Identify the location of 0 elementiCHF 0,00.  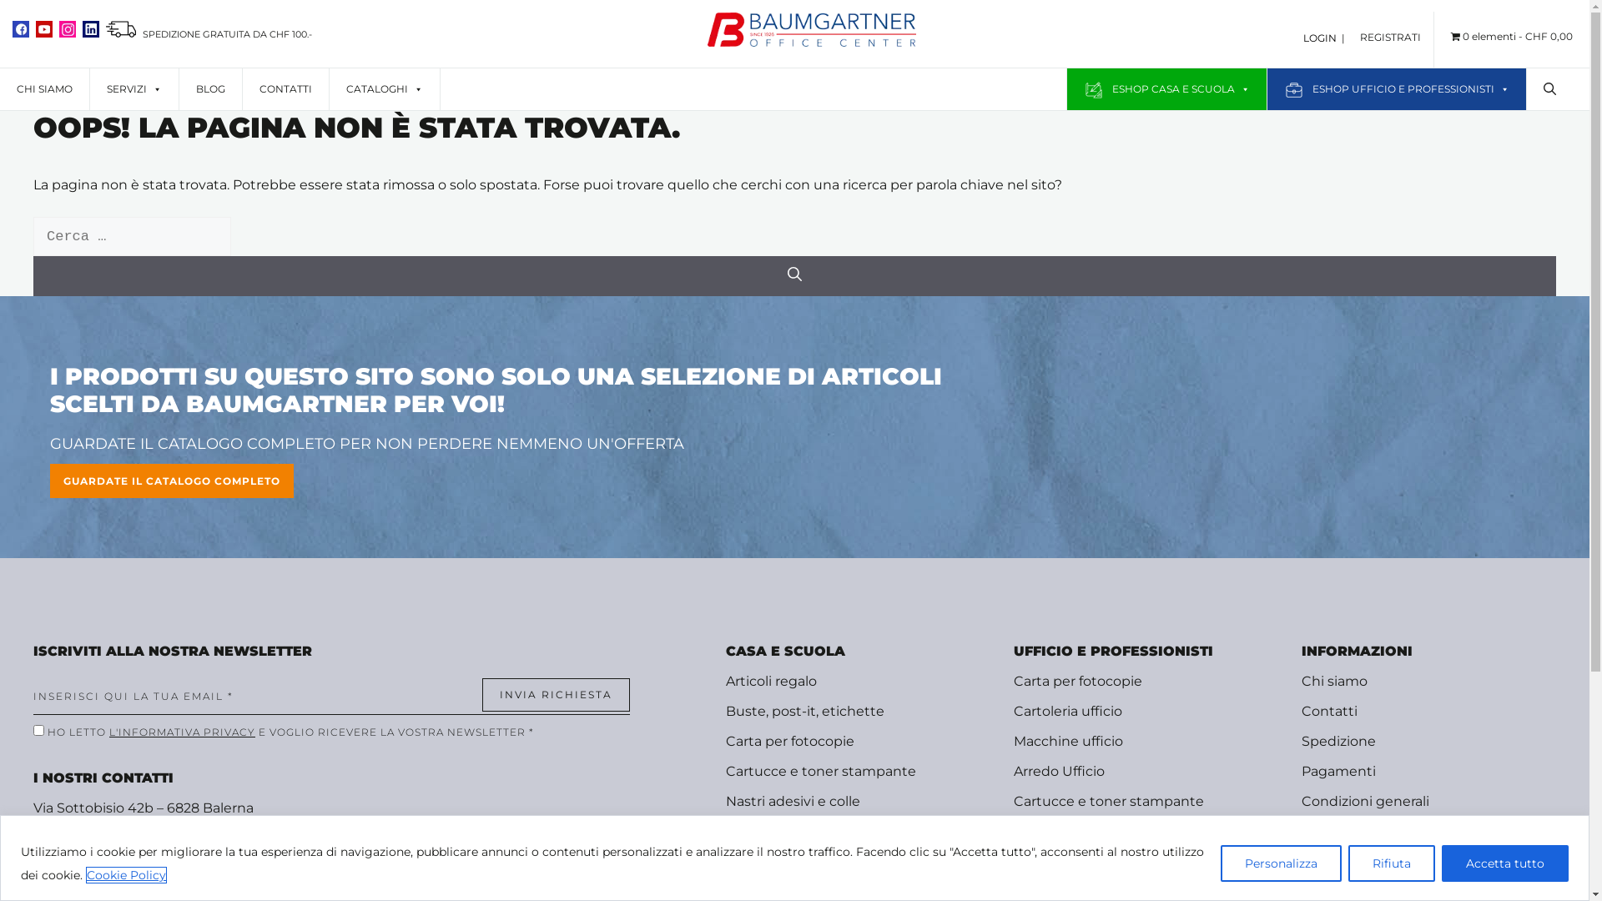
(1512, 37).